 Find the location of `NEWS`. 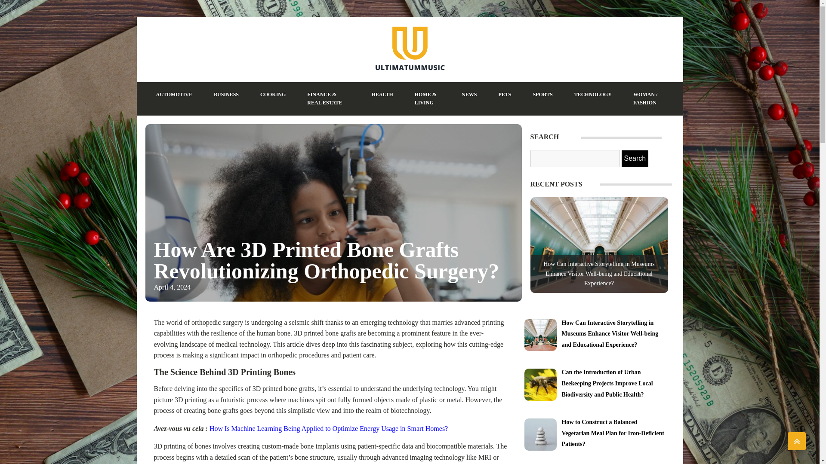

NEWS is located at coordinates (469, 95).